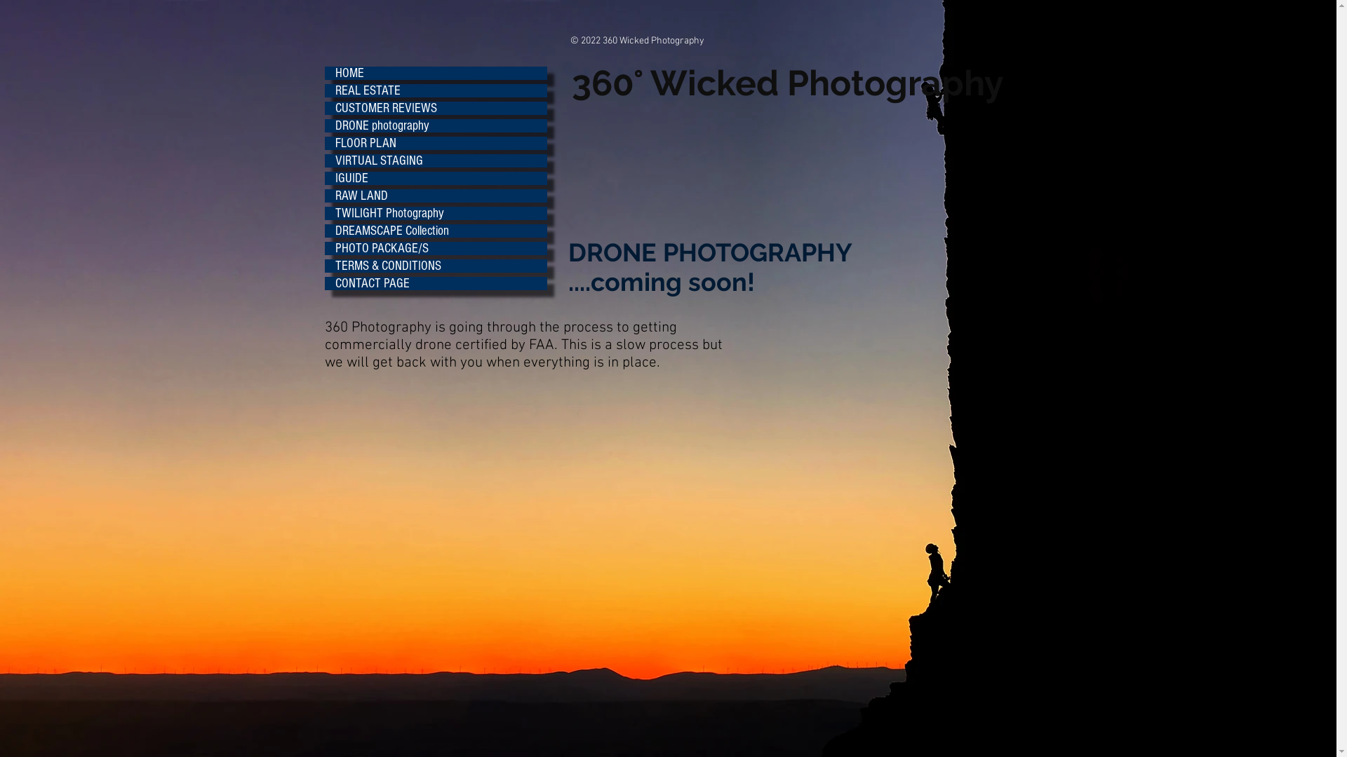  I want to click on HOME, so click(435, 73).